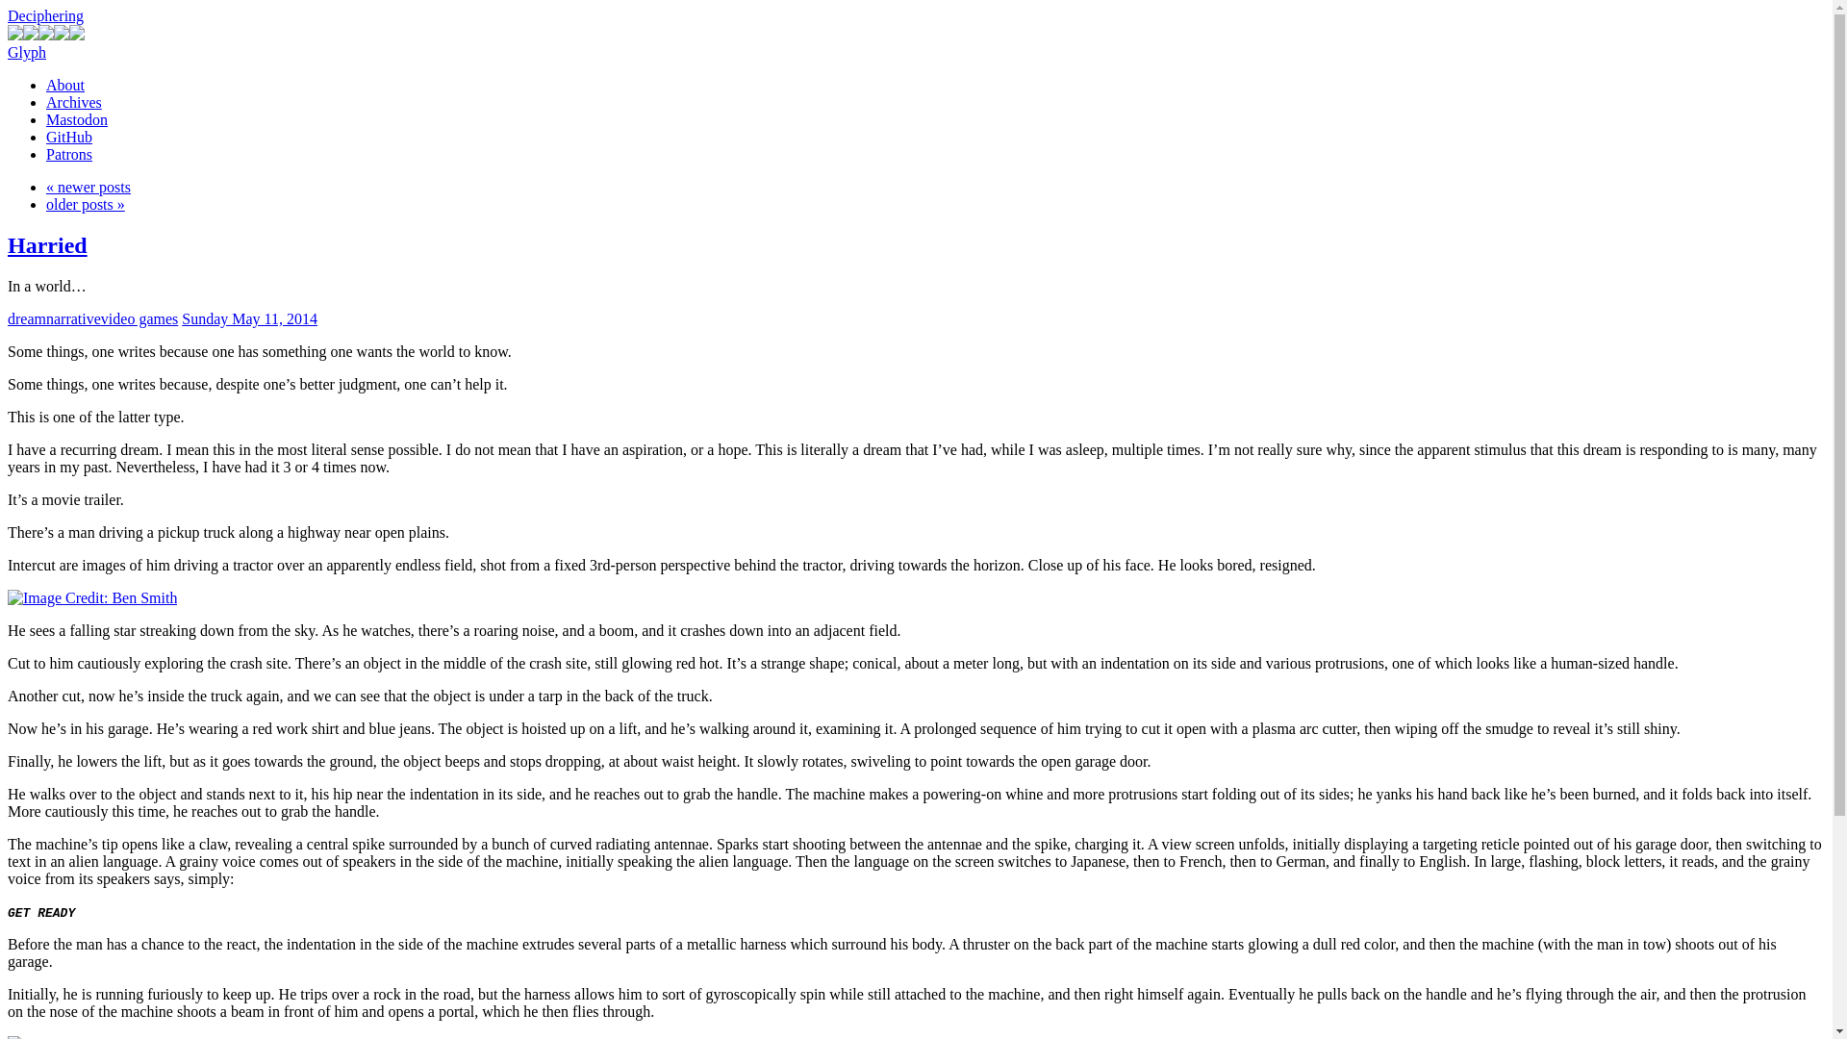 The image size is (1847, 1039). I want to click on dream, so click(27, 318).